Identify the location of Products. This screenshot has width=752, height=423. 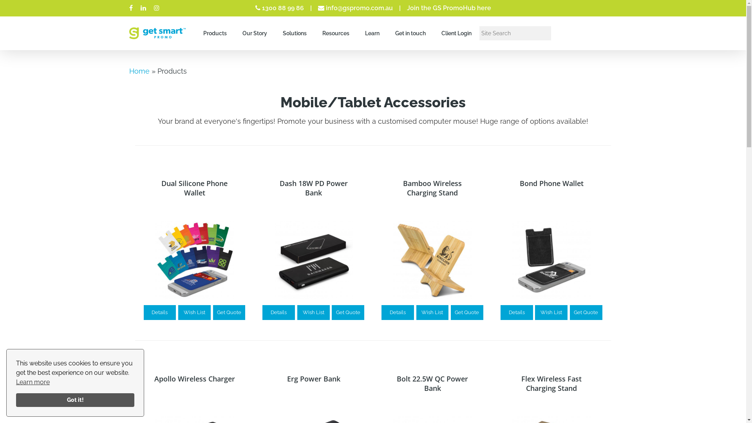
(215, 33).